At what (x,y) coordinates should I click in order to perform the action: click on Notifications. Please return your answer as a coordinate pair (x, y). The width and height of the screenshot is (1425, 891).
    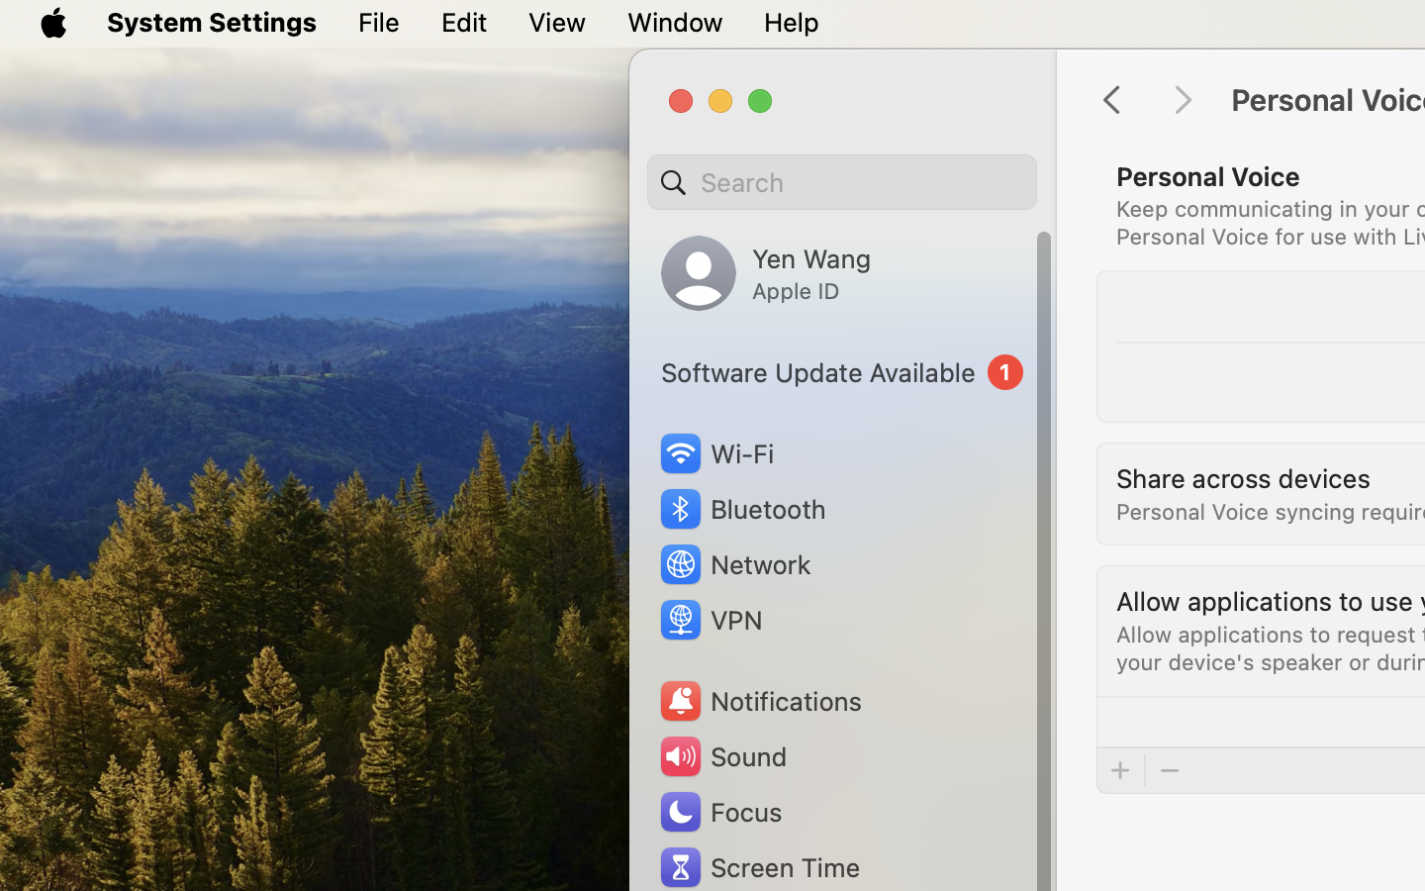
    Looking at the image, I should click on (760, 701).